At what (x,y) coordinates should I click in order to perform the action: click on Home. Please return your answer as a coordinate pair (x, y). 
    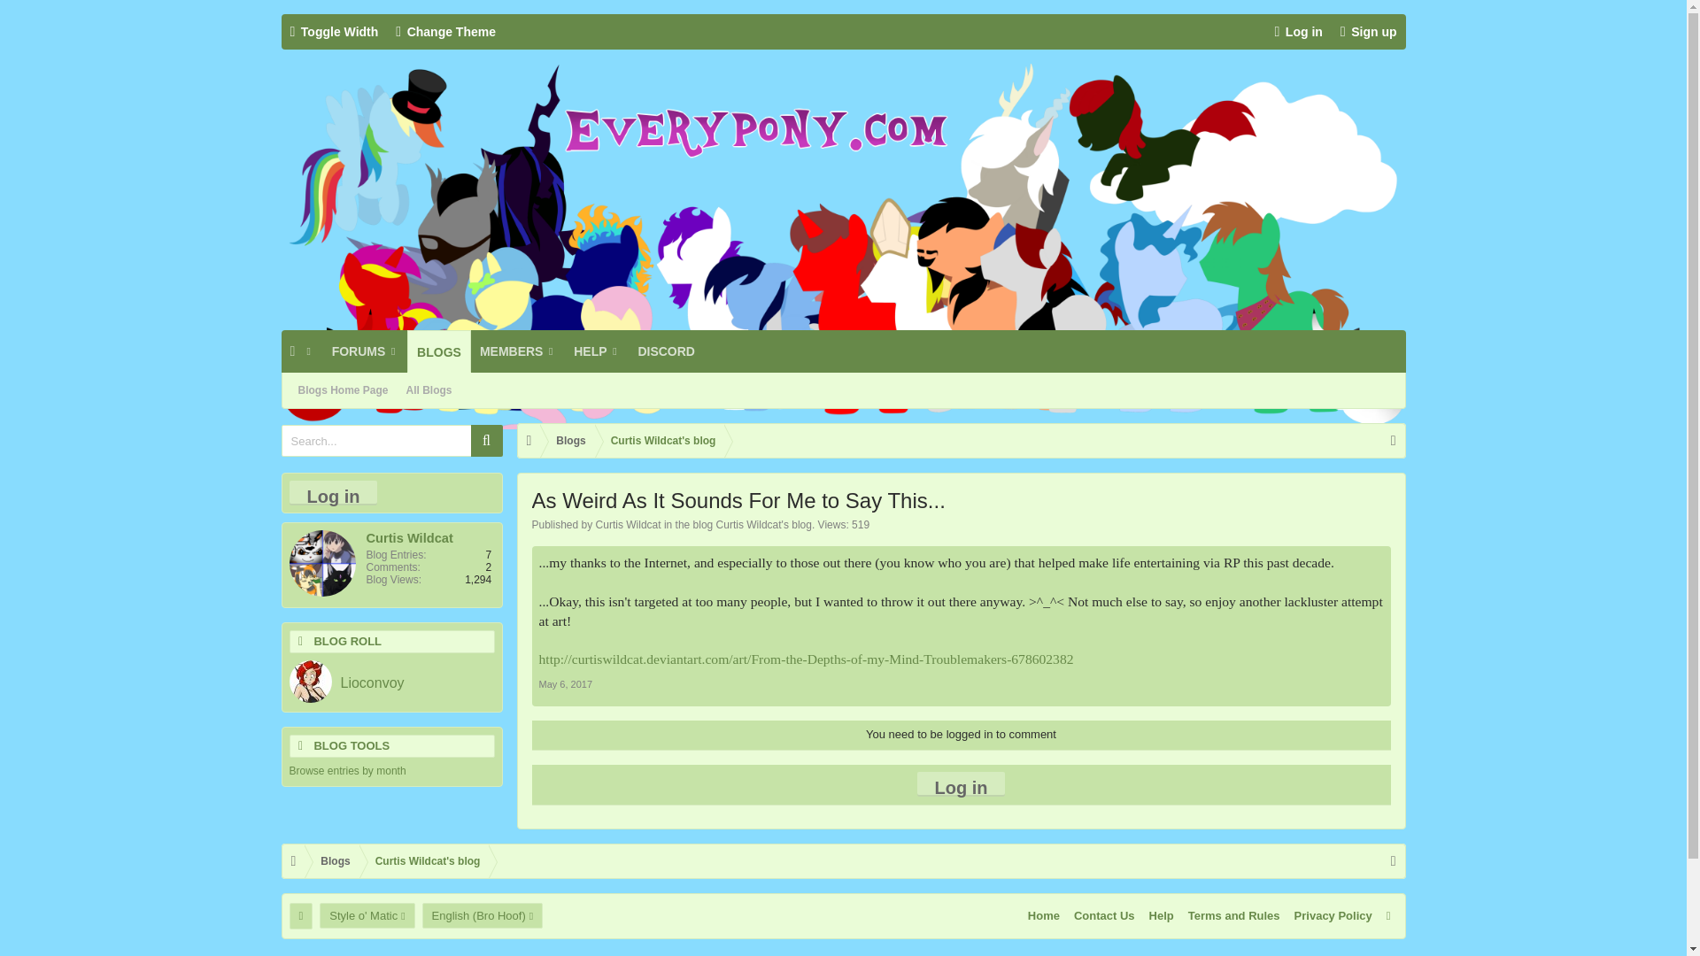
    Looking at the image, I should click on (528, 441).